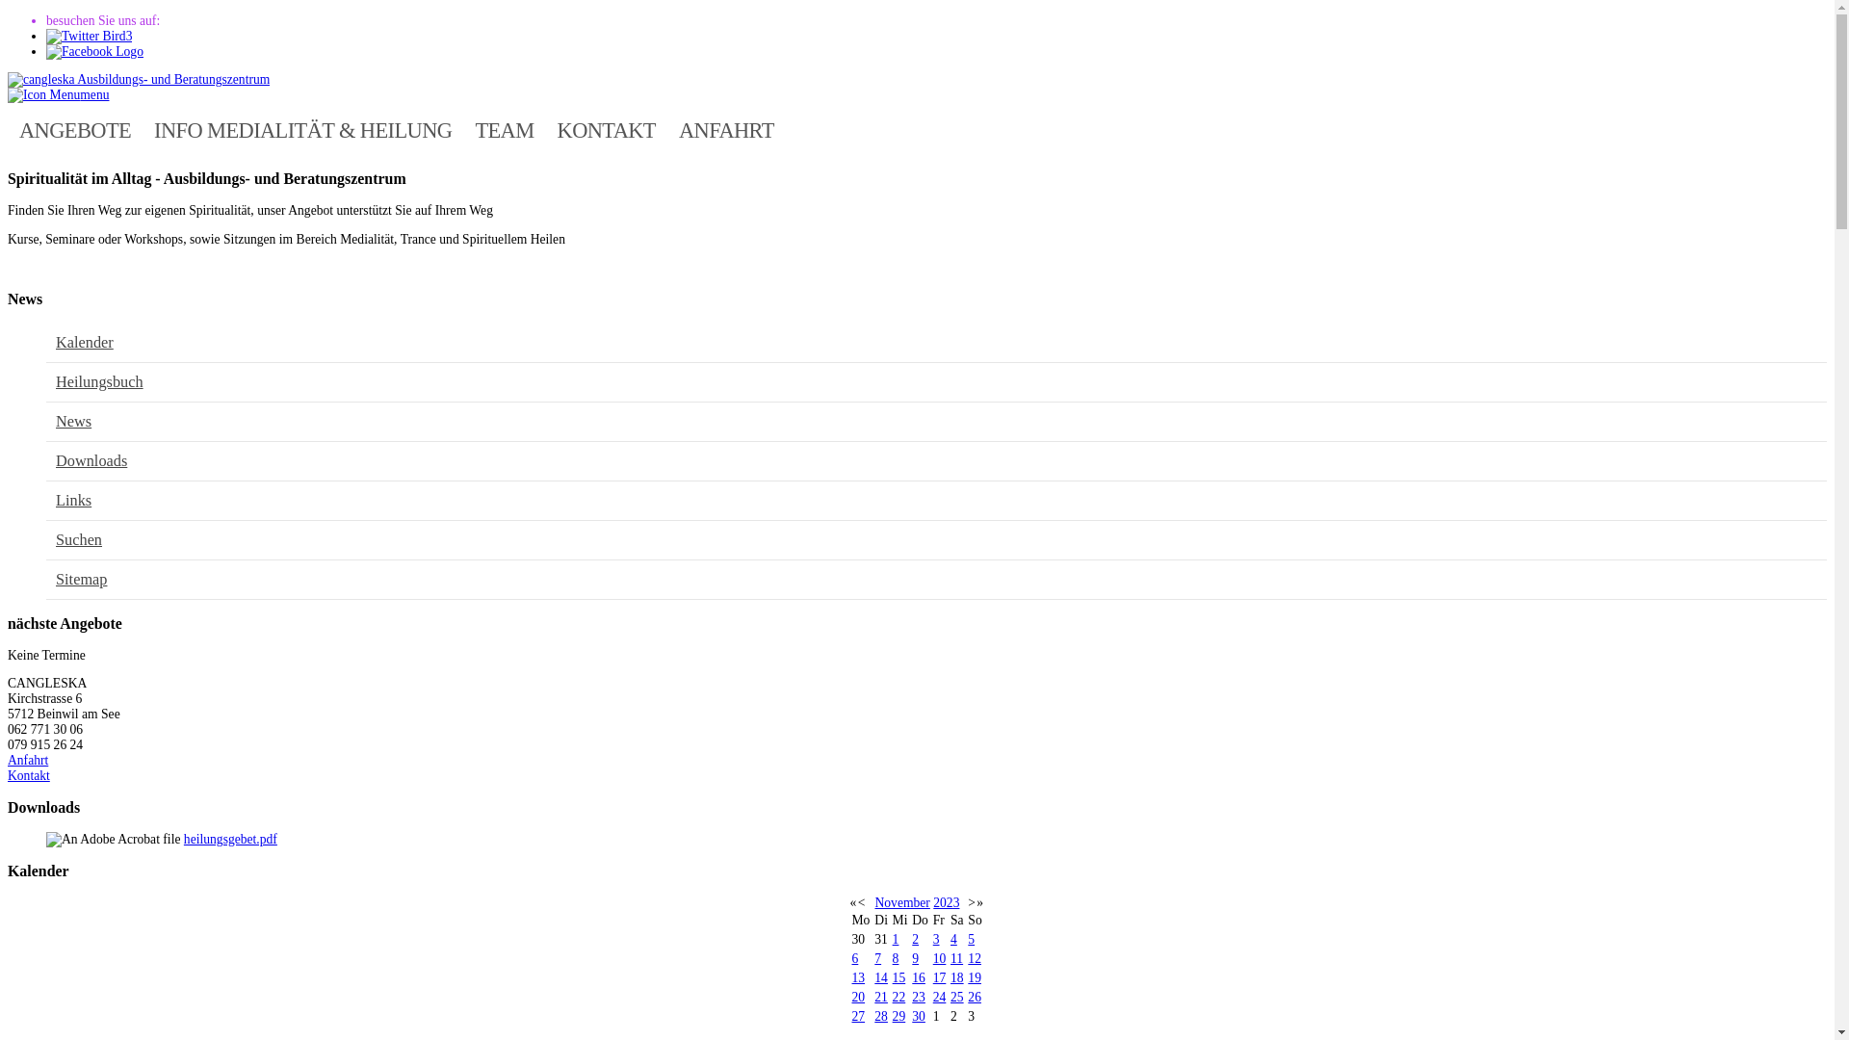 This screenshot has width=1849, height=1040. I want to click on Downloads, so click(91, 460).